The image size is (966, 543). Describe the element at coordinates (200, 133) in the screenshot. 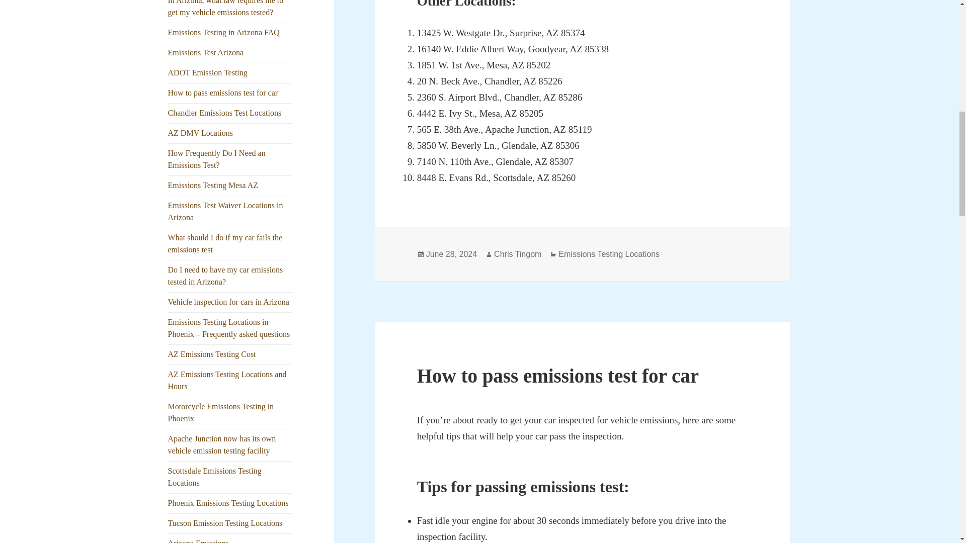

I see `AZ DMV Locations` at that location.